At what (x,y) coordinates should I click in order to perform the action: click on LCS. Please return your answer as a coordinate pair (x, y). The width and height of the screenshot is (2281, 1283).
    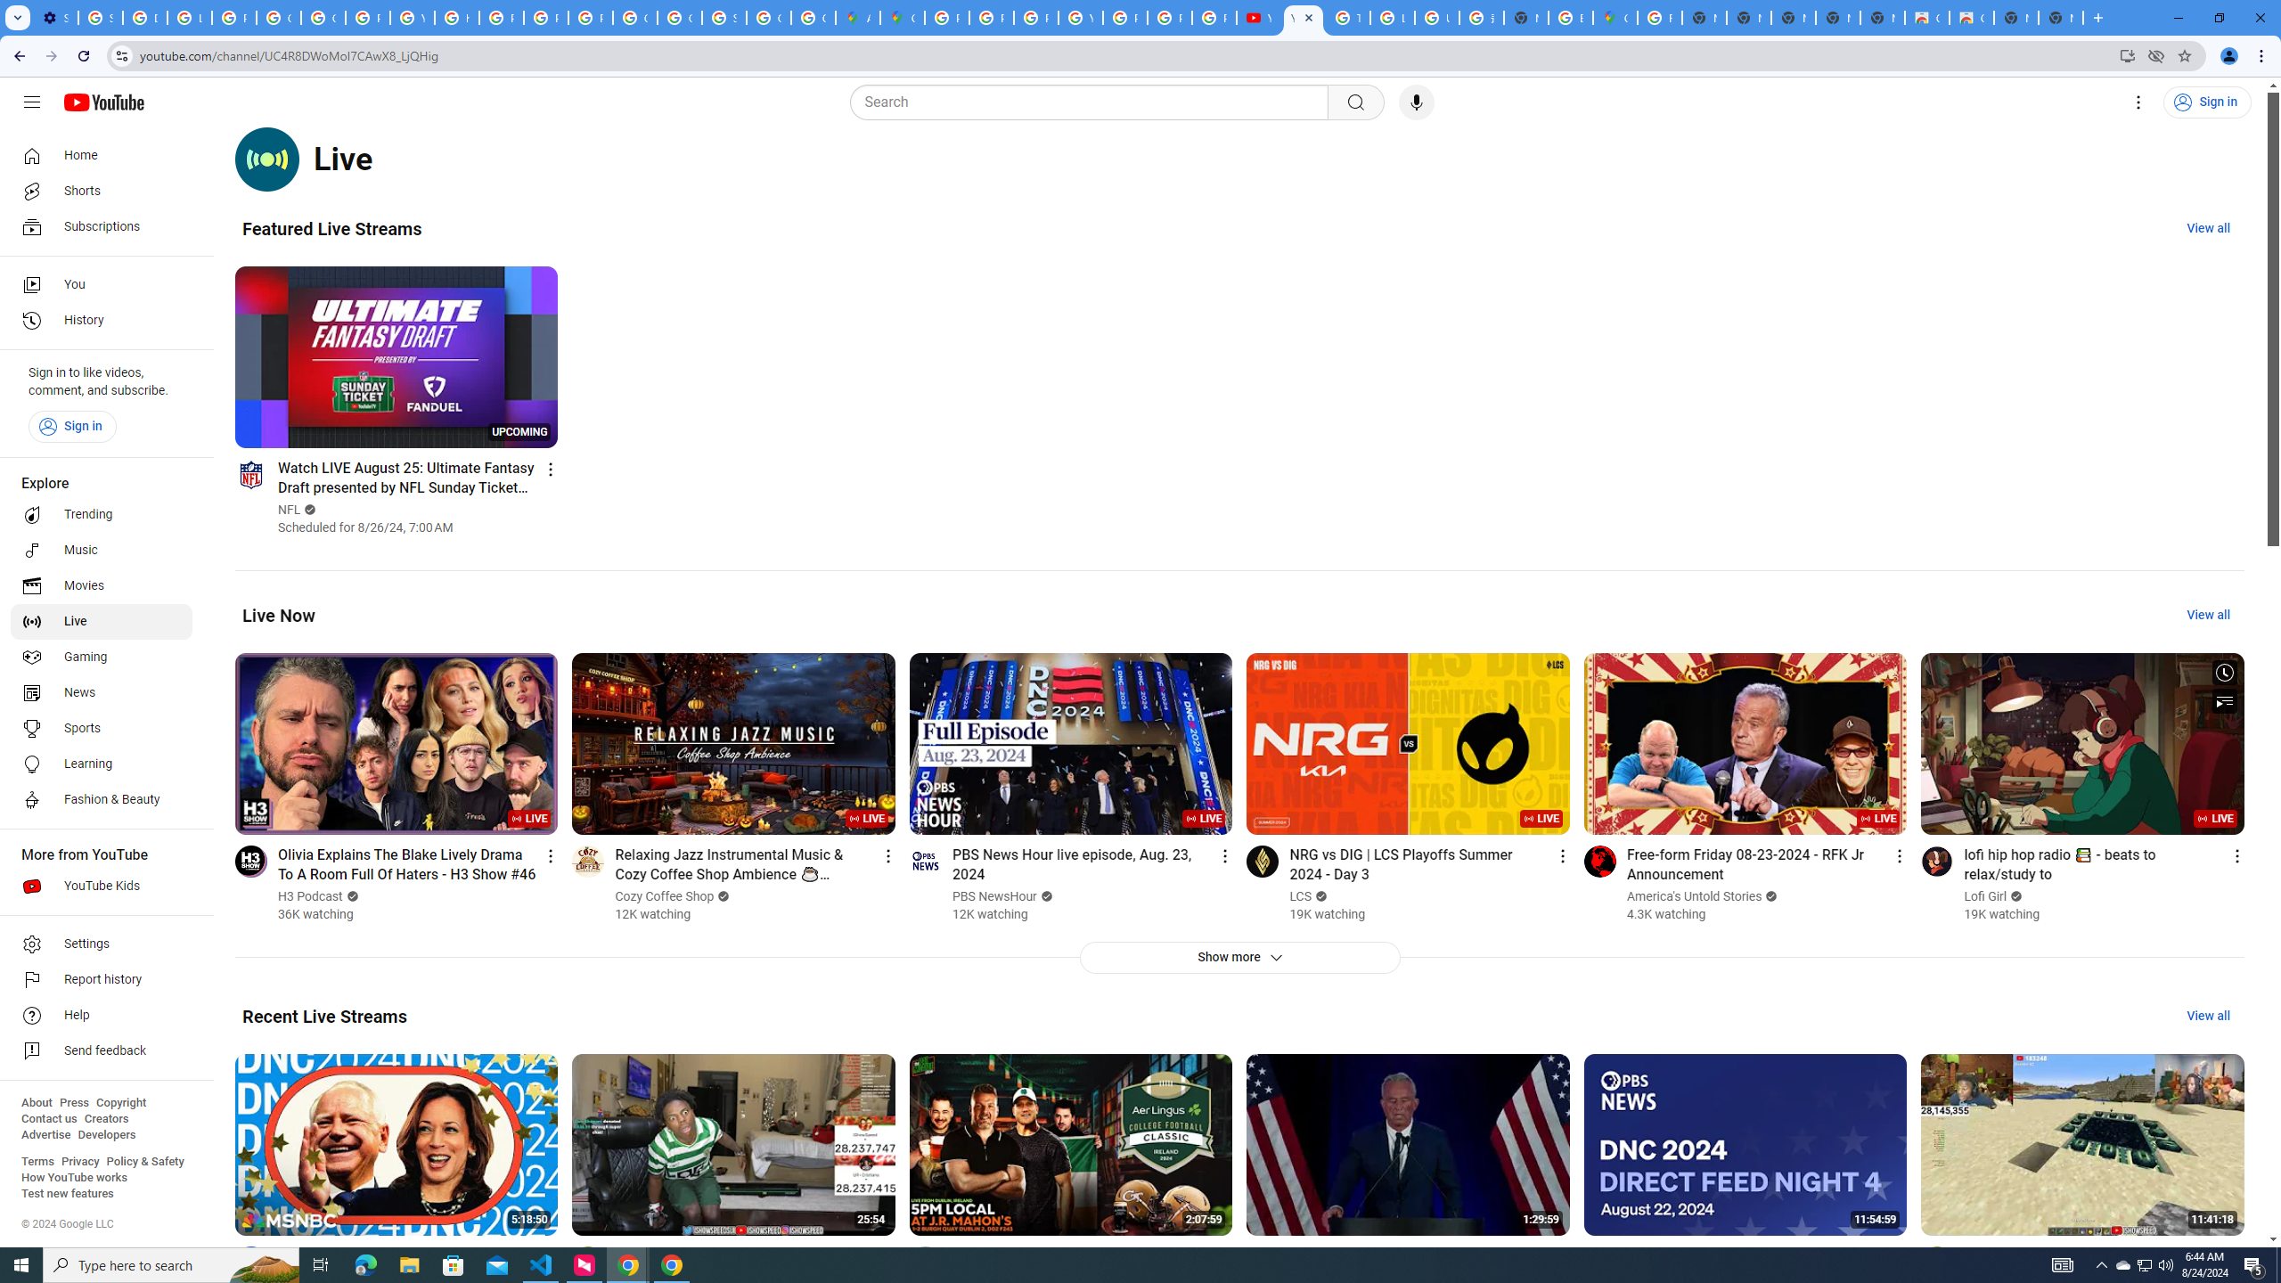
    Looking at the image, I should click on (1301, 896).